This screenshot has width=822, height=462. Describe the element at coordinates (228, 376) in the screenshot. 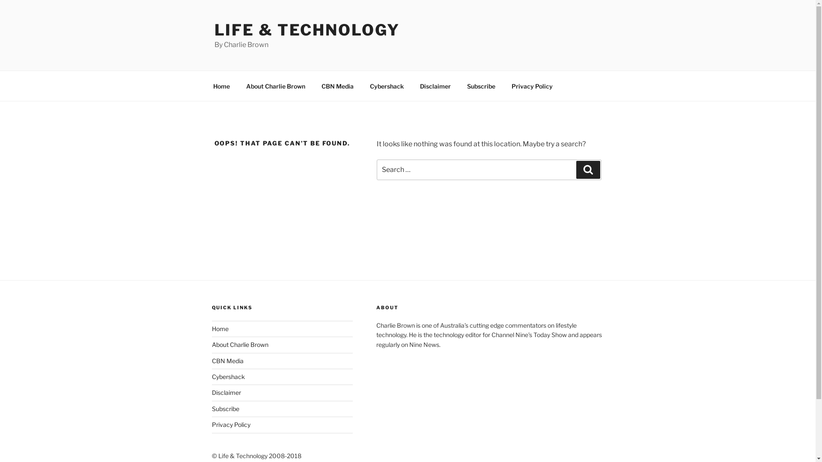

I see `Cybershack` at that location.